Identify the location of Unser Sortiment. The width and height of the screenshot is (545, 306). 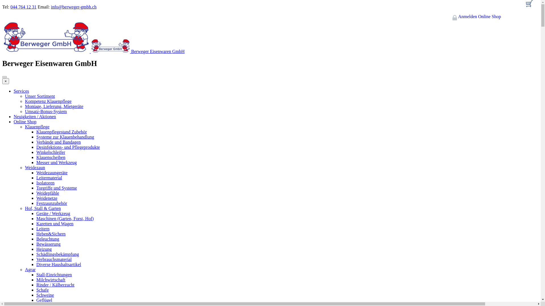
(40, 96).